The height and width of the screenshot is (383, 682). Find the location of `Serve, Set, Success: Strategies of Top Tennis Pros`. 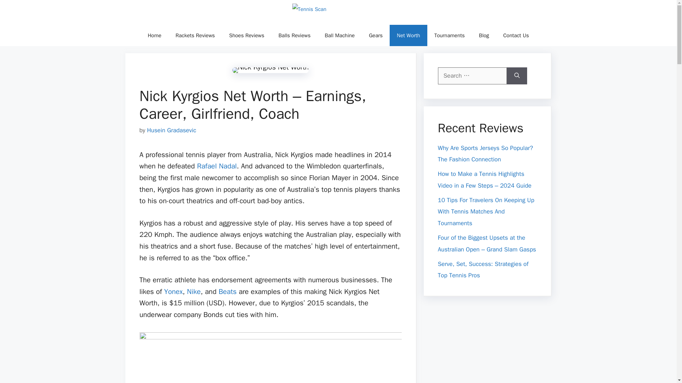

Serve, Set, Success: Strategies of Top Tennis Pros is located at coordinates (483, 270).